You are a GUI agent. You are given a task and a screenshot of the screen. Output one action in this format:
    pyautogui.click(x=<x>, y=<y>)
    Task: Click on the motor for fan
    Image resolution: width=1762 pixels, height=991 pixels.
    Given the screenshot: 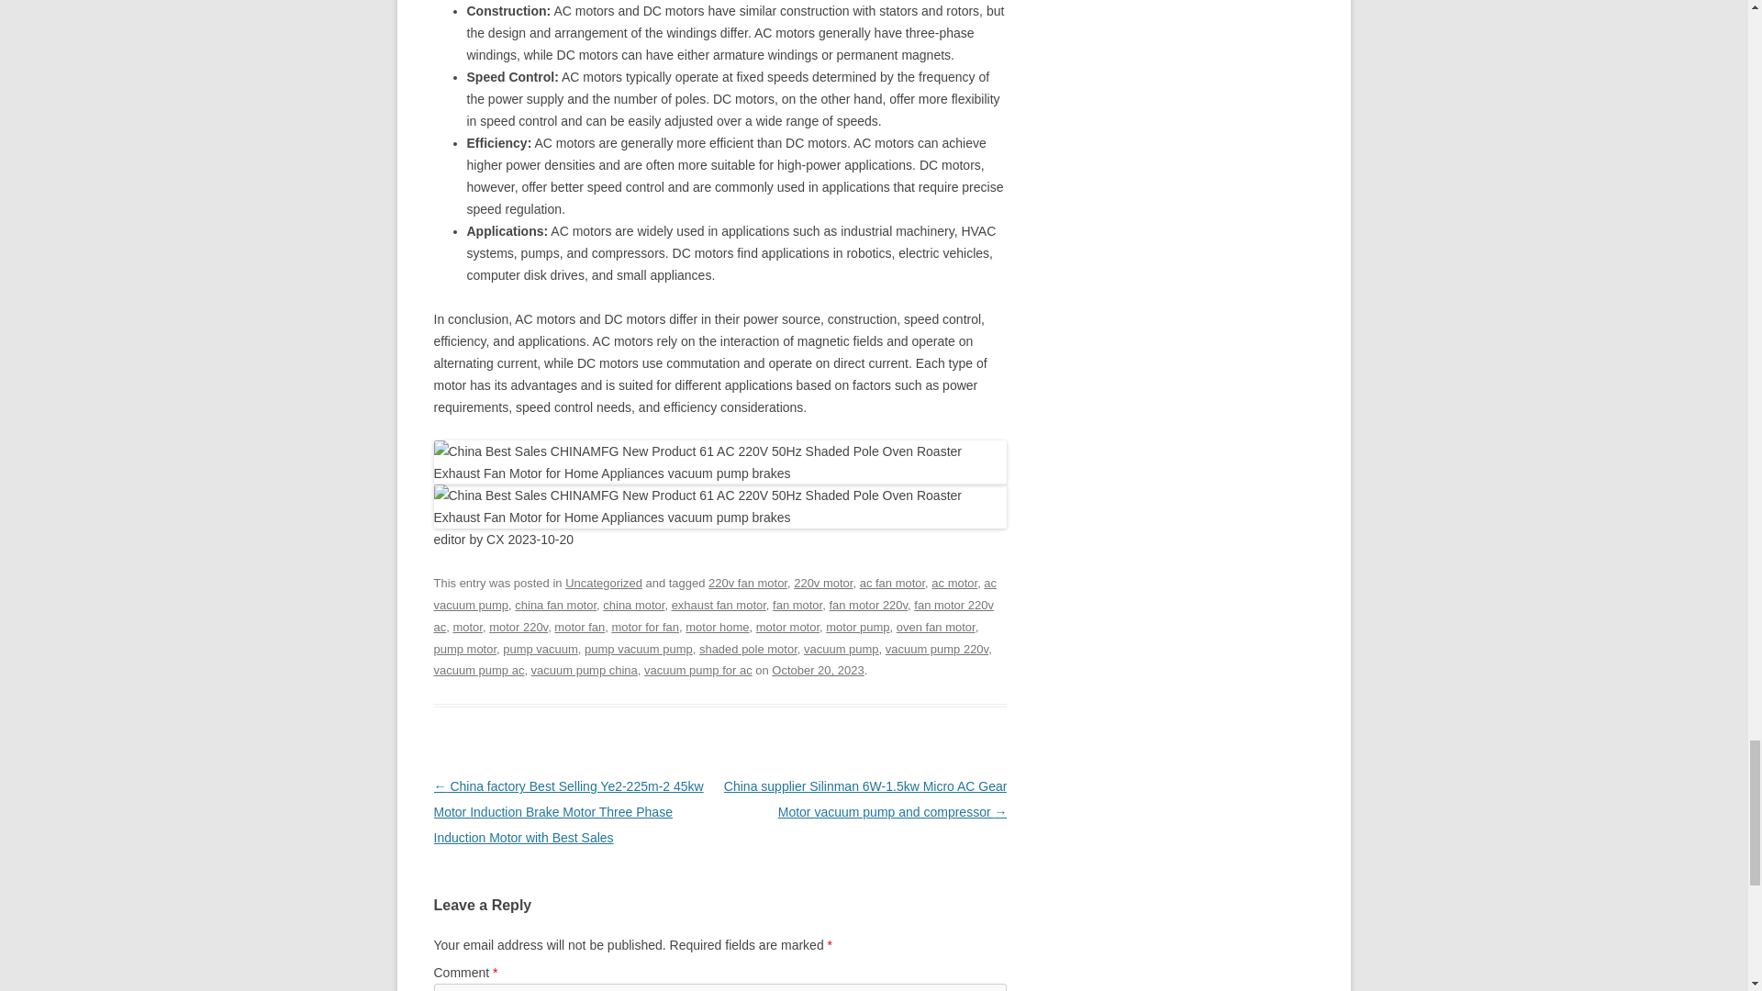 What is the action you would take?
    pyautogui.click(x=644, y=628)
    